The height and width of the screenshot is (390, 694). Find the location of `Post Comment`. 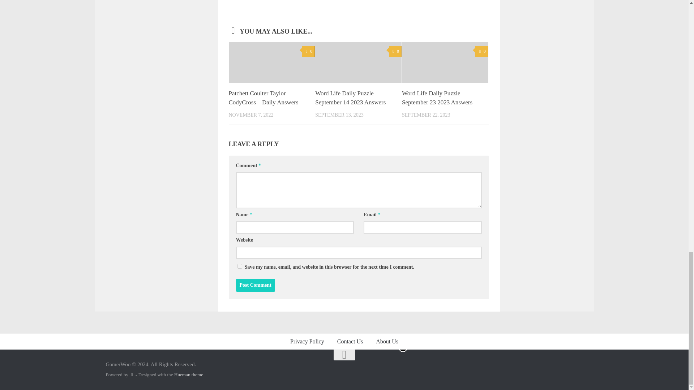

Post Comment is located at coordinates (255, 285).